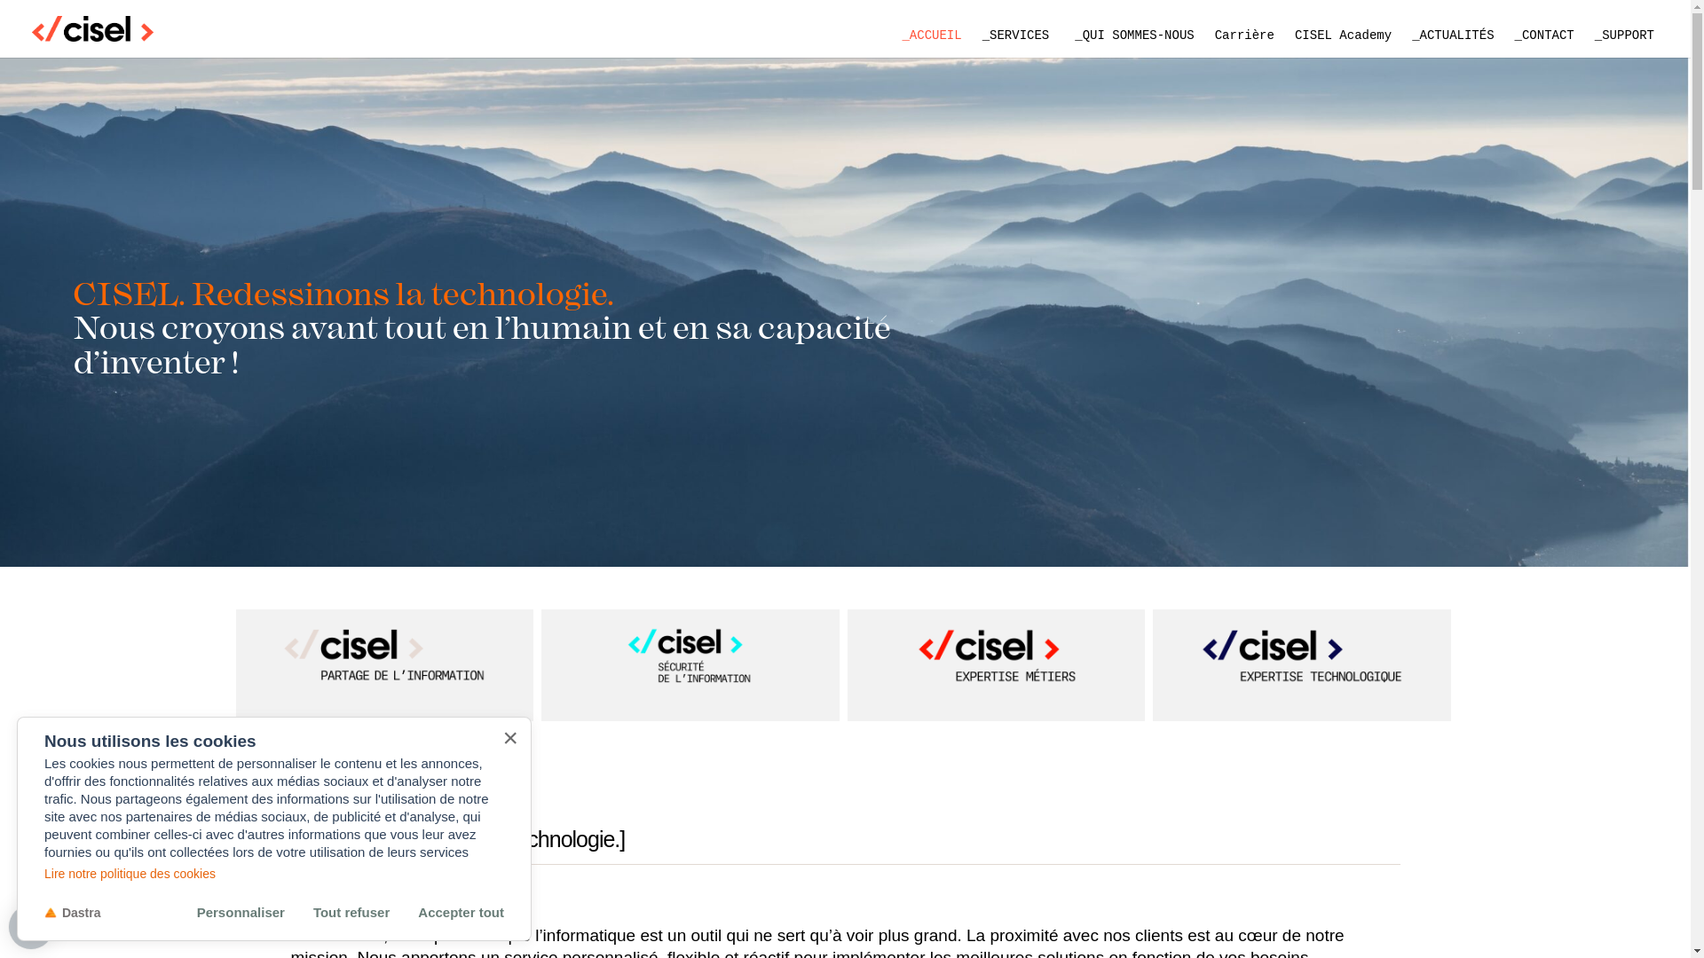 The width and height of the screenshot is (1704, 958). What do you see at coordinates (1134, 35) in the screenshot?
I see `_QUI SOMMES-NOUS` at bounding box center [1134, 35].